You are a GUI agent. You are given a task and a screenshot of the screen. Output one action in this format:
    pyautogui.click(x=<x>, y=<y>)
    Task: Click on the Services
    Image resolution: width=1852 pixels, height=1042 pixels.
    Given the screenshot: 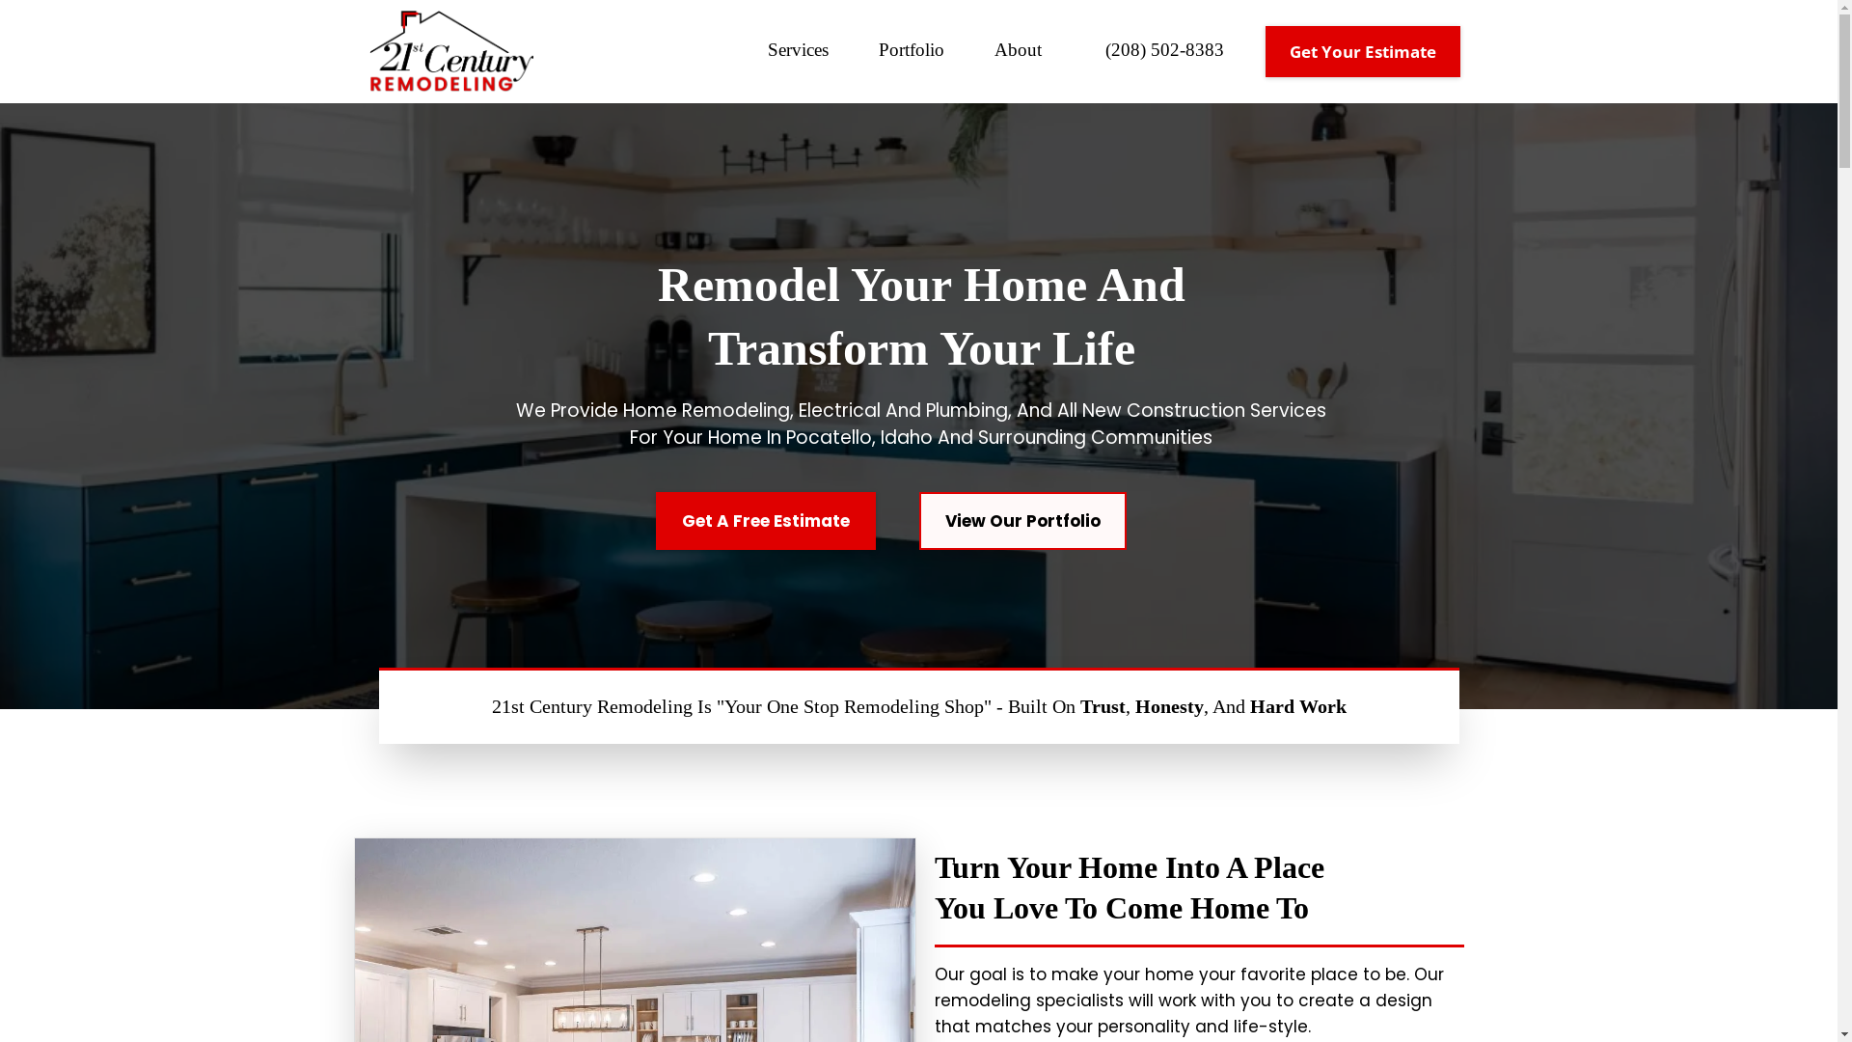 What is the action you would take?
    pyautogui.click(x=799, y=52)
    